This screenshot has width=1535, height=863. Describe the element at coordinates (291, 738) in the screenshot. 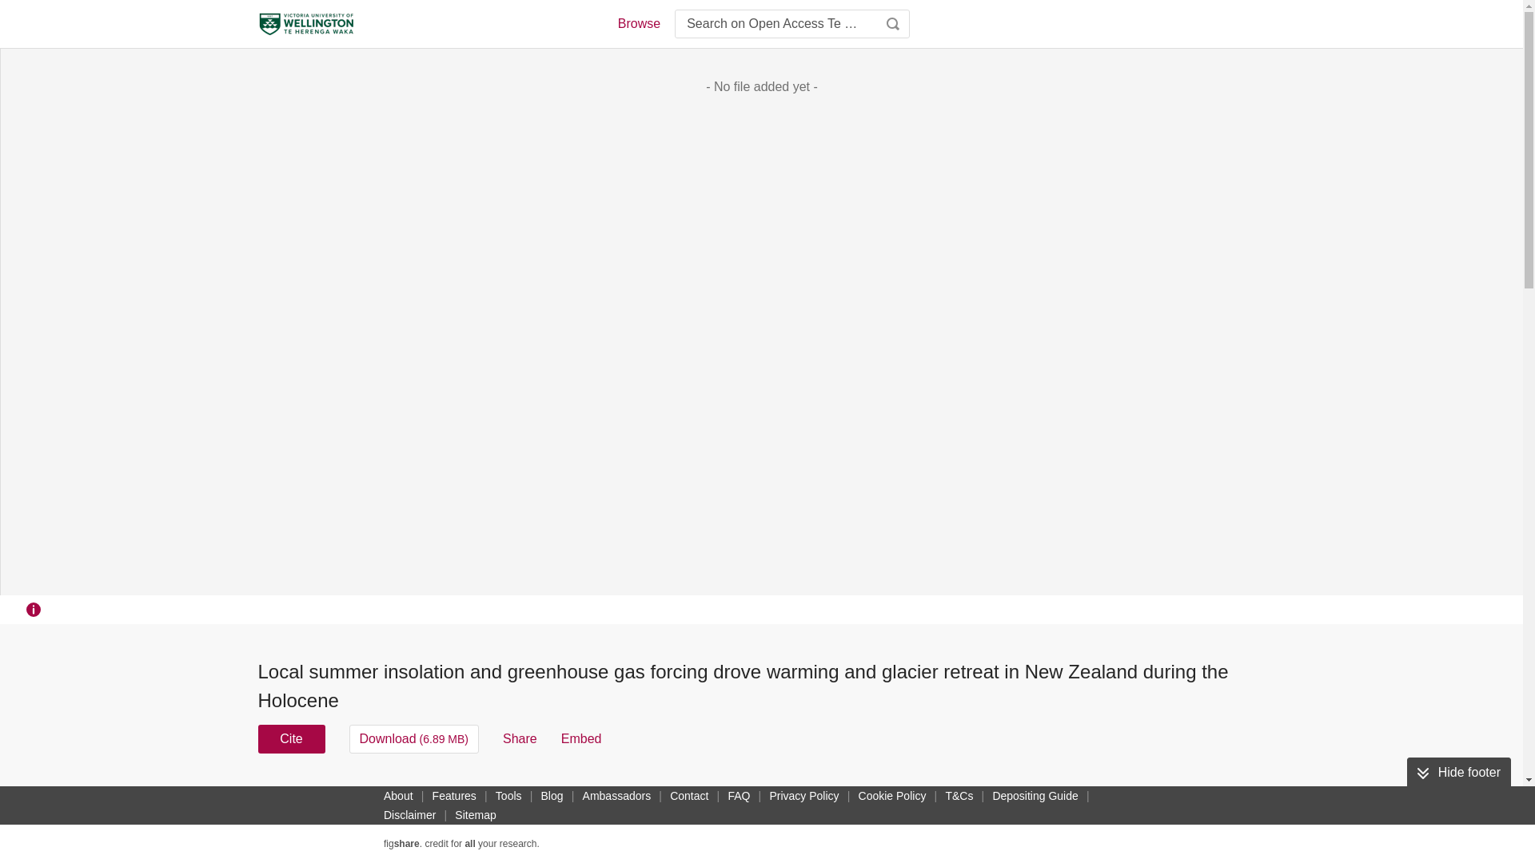

I see `Cite` at that location.